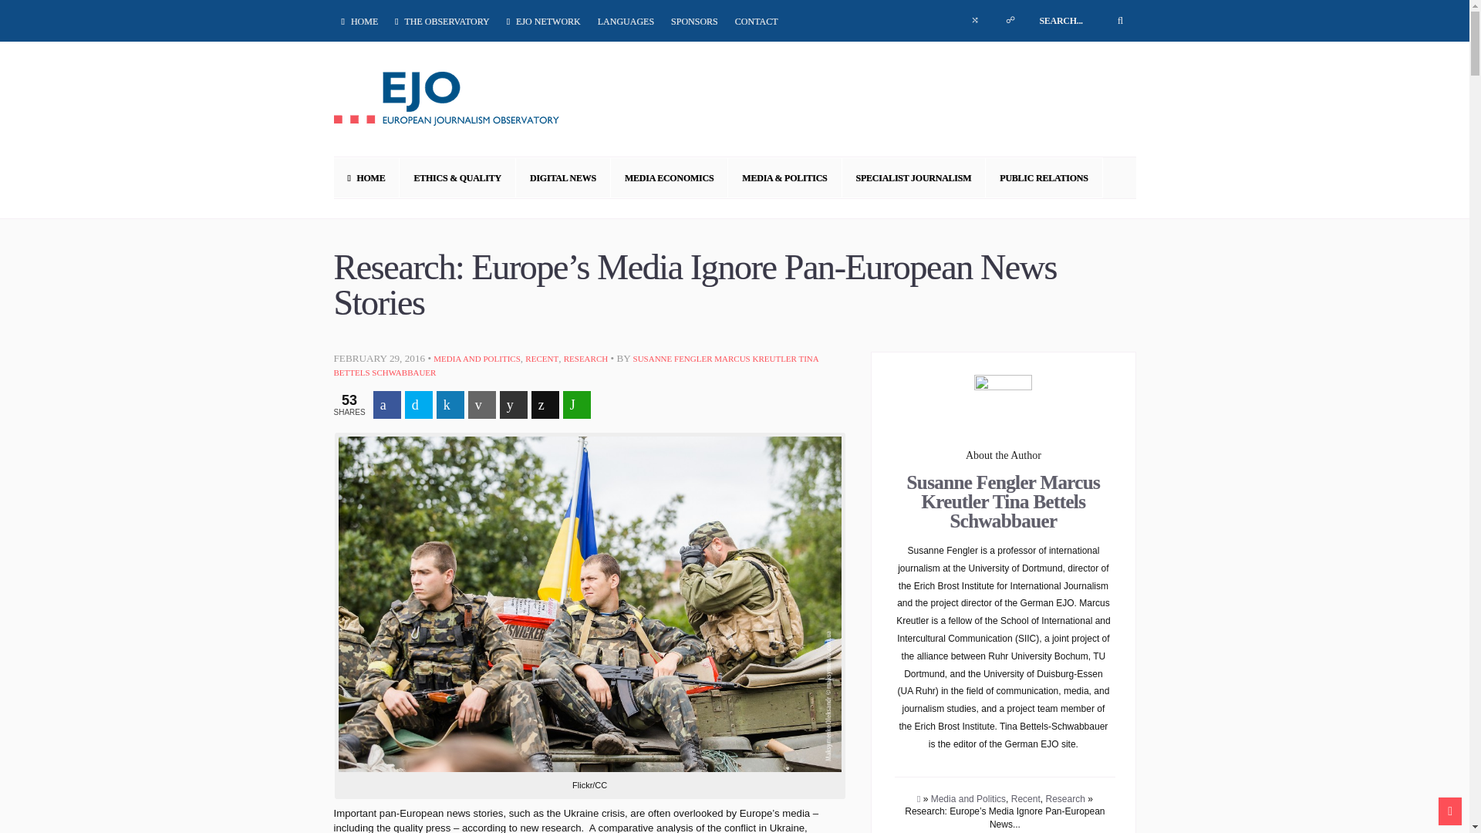 Image resolution: width=1481 pixels, height=833 pixels. What do you see at coordinates (543, 21) in the screenshot?
I see `EJO NETWORK` at bounding box center [543, 21].